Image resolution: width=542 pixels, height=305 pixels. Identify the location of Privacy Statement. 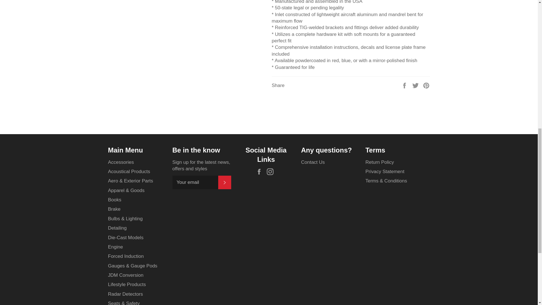
(385, 171).